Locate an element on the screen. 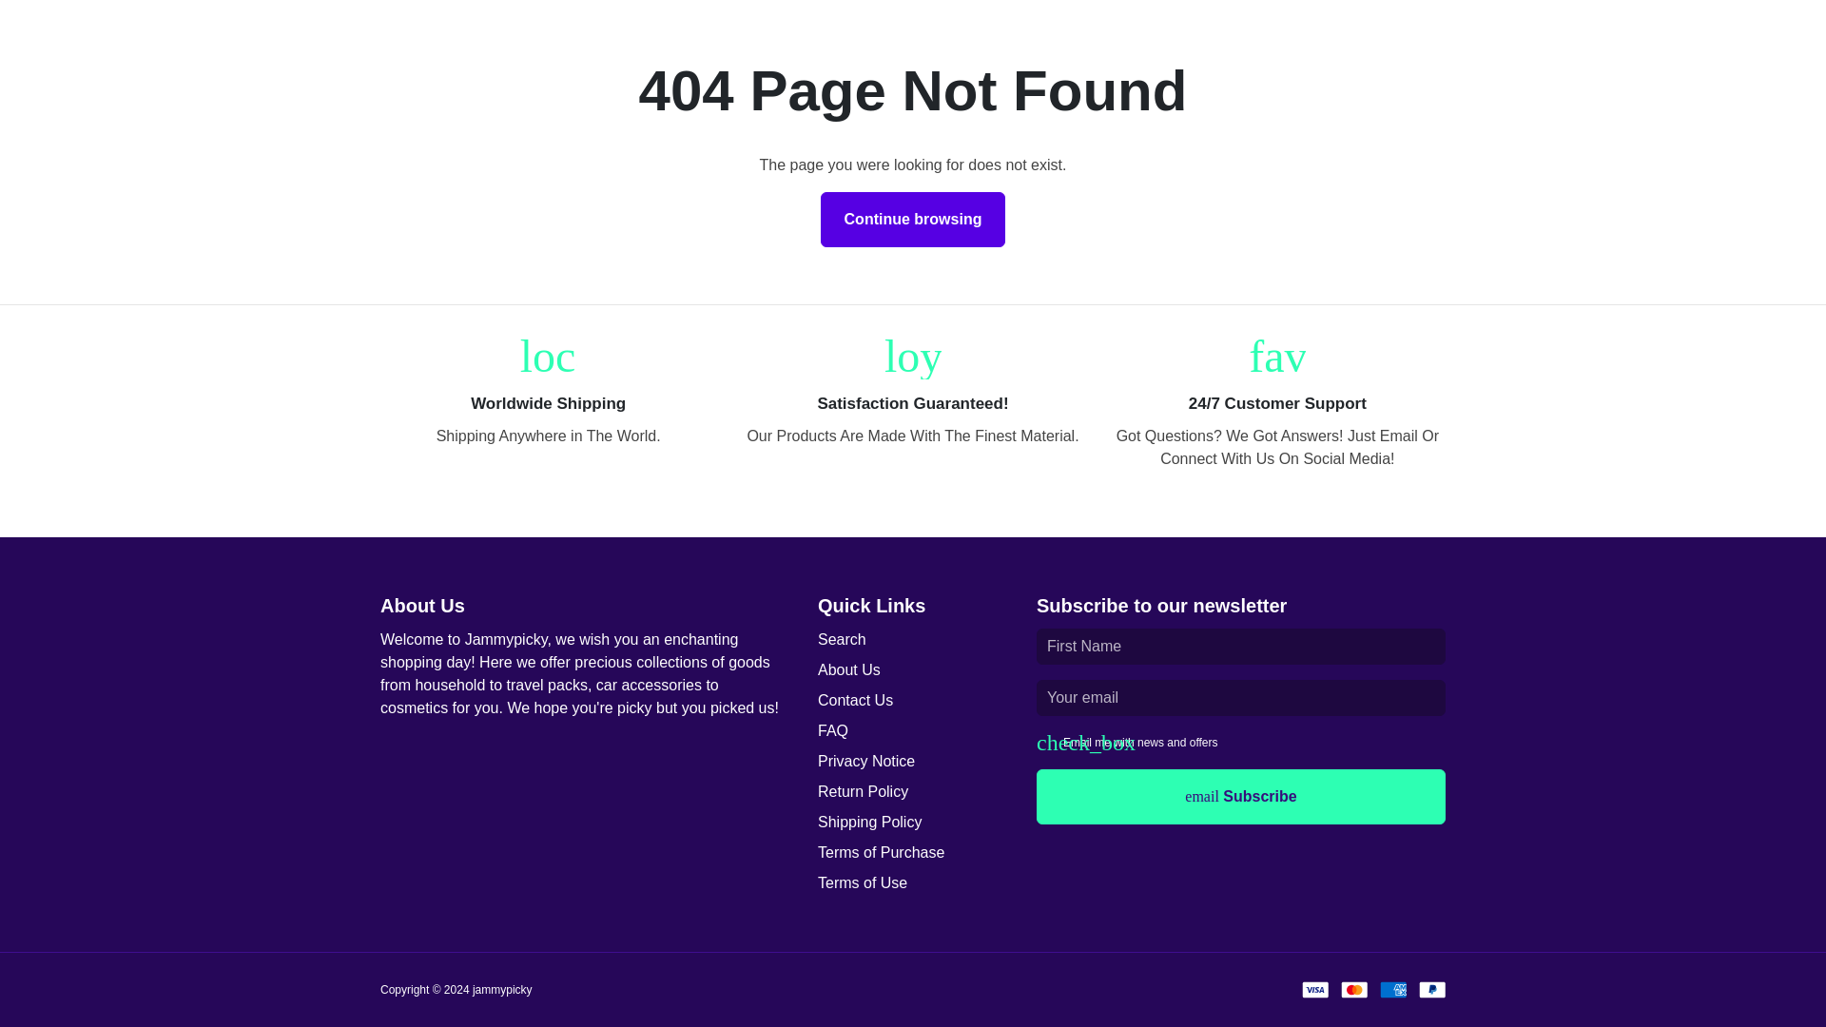 This screenshot has height=1027, width=1826. Continue browsing is located at coordinates (913, 219).